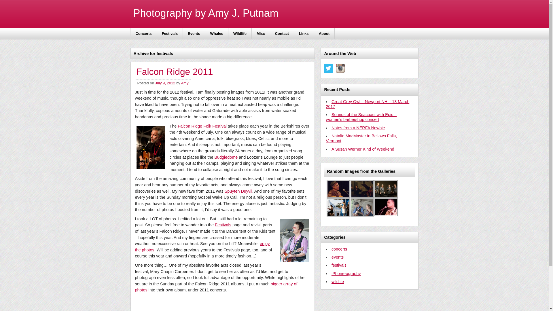 Image resolution: width=553 pixels, height=311 pixels. What do you see at coordinates (324, 33) in the screenshot?
I see `About` at bounding box center [324, 33].